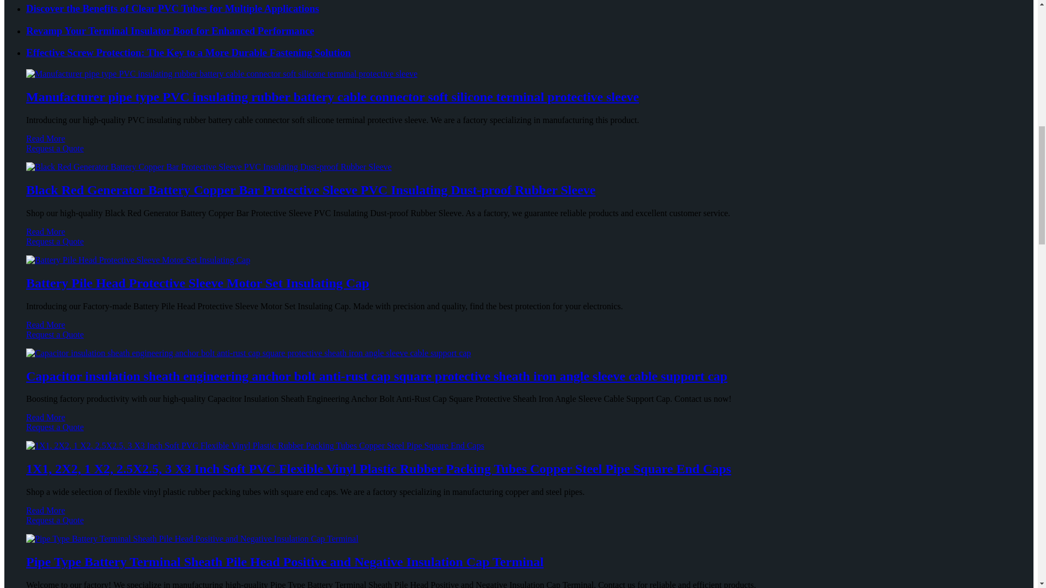 The width and height of the screenshot is (1046, 588). What do you see at coordinates (519, 154) in the screenshot?
I see `Request a Quote` at bounding box center [519, 154].